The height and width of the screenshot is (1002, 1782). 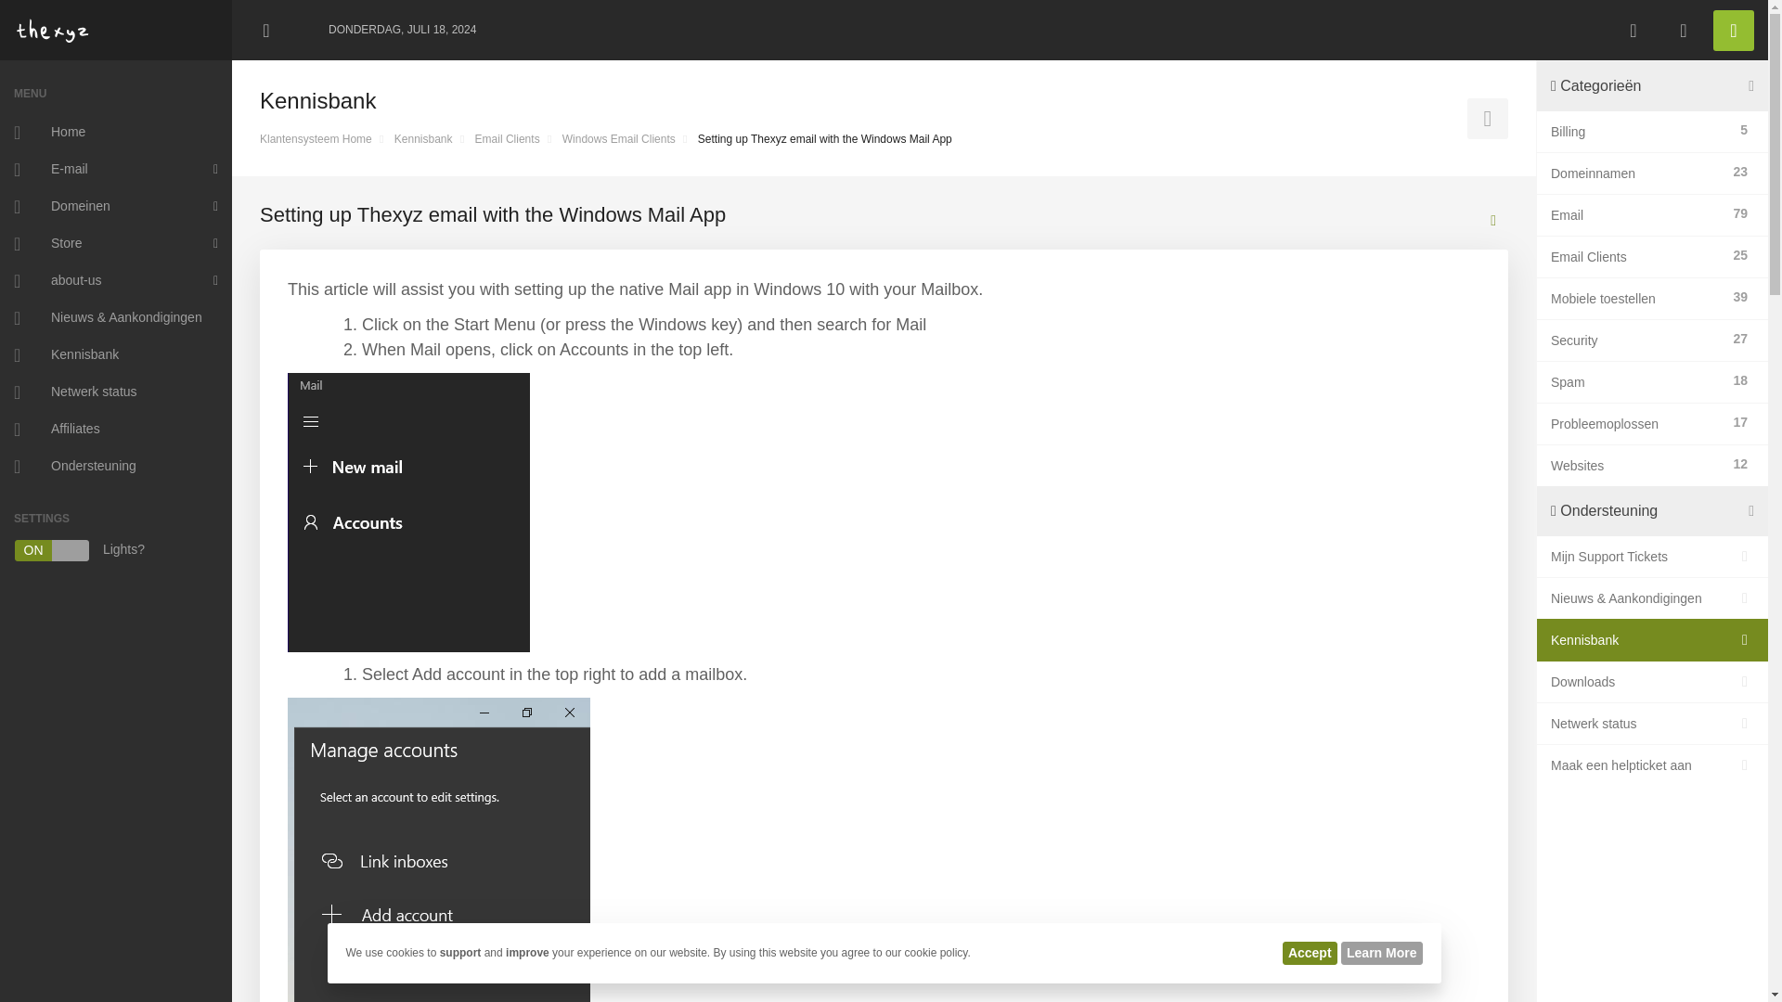 What do you see at coordinates (1638, 298) in the screenshot?
I see `Mobiele toestellen` at bounding box center [1638, 298].